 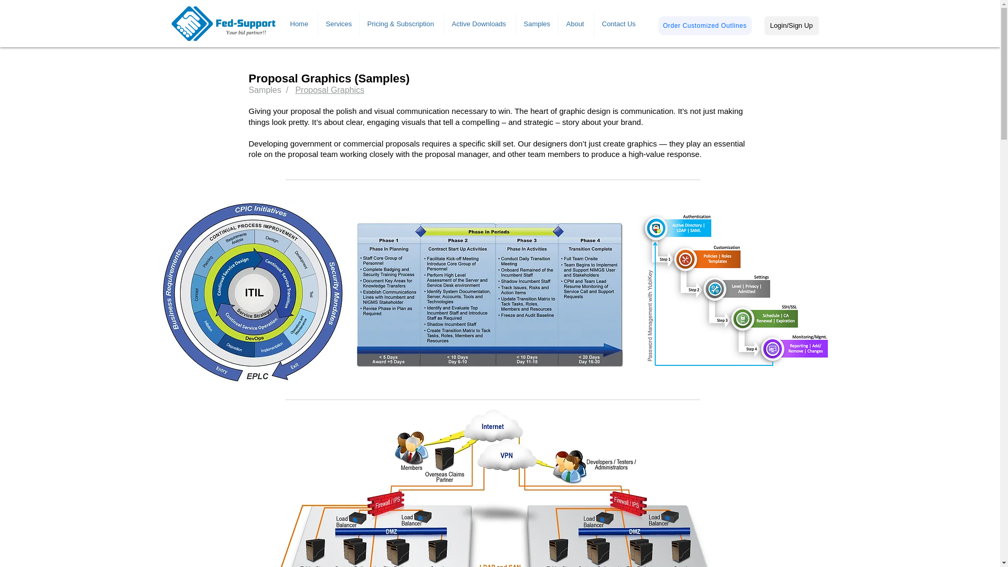 What do you see at coordinates (618, 24) in the screenshot?
I see `Contact Us` at bounding box center [618, 24].